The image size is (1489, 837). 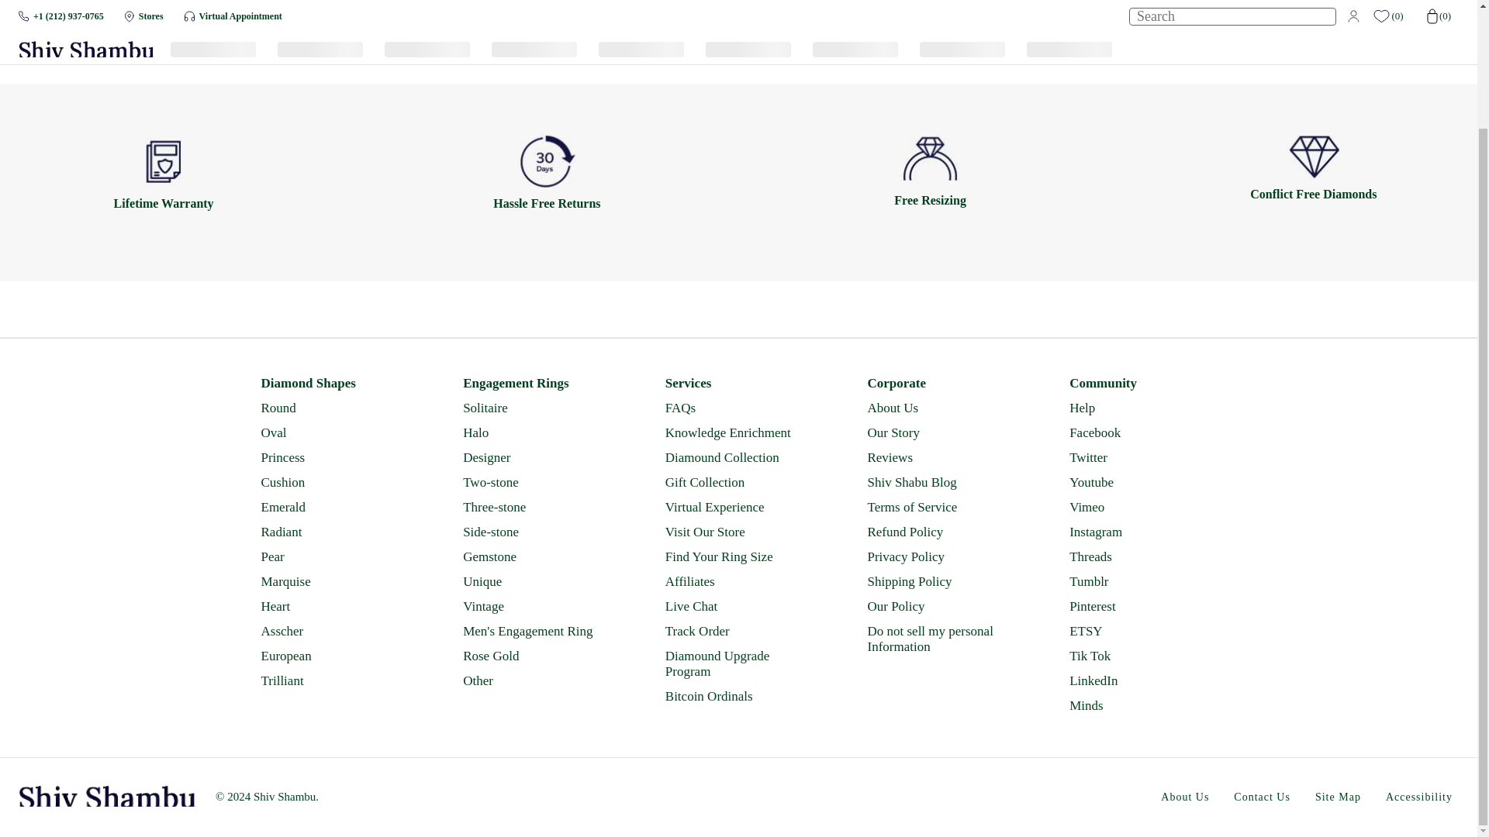 I want to click on Marquise, so click(x=333, y=581).